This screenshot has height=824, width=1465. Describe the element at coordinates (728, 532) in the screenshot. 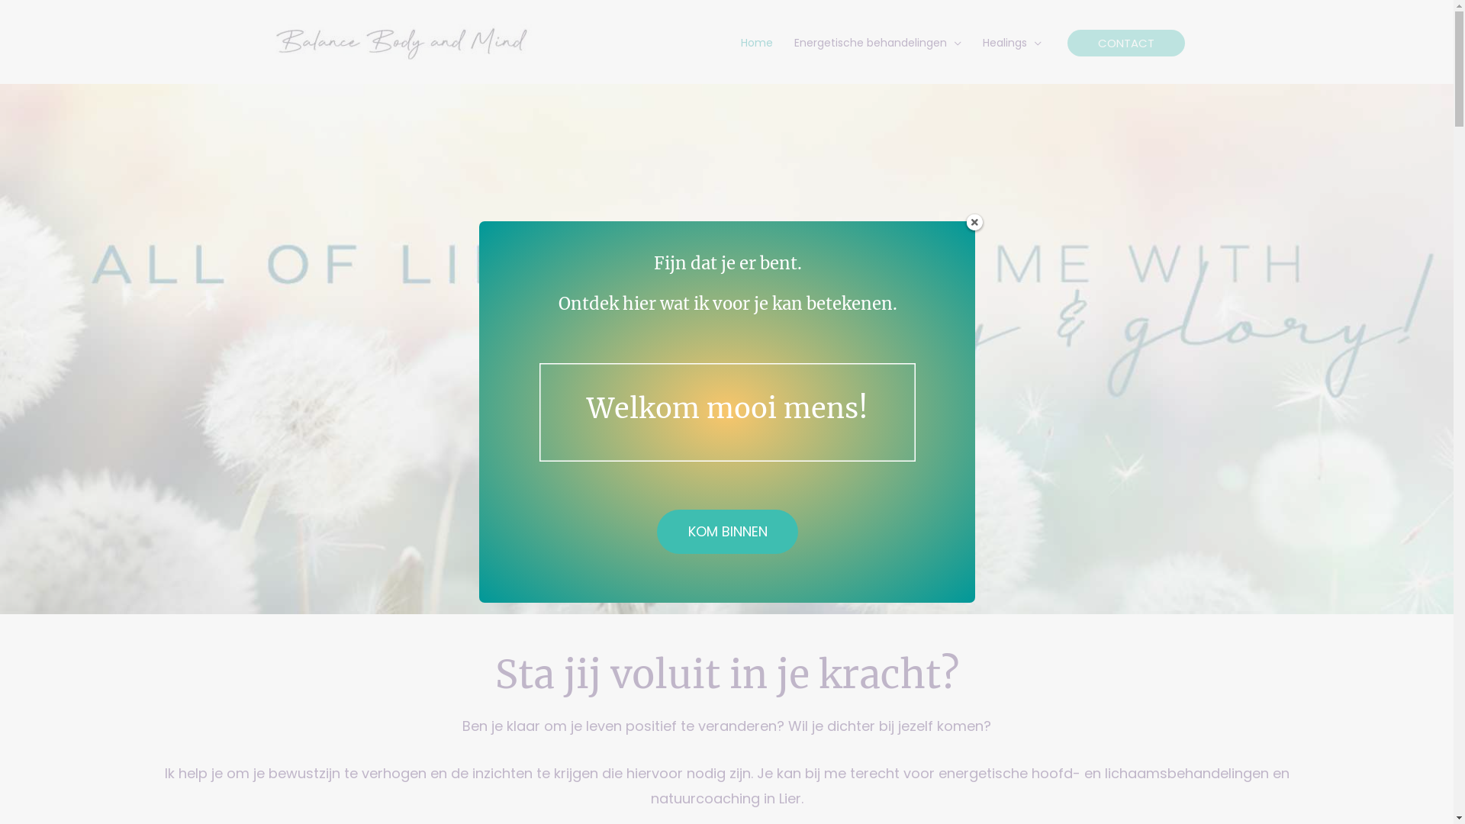

I see `KOM BINNEN` at that location.